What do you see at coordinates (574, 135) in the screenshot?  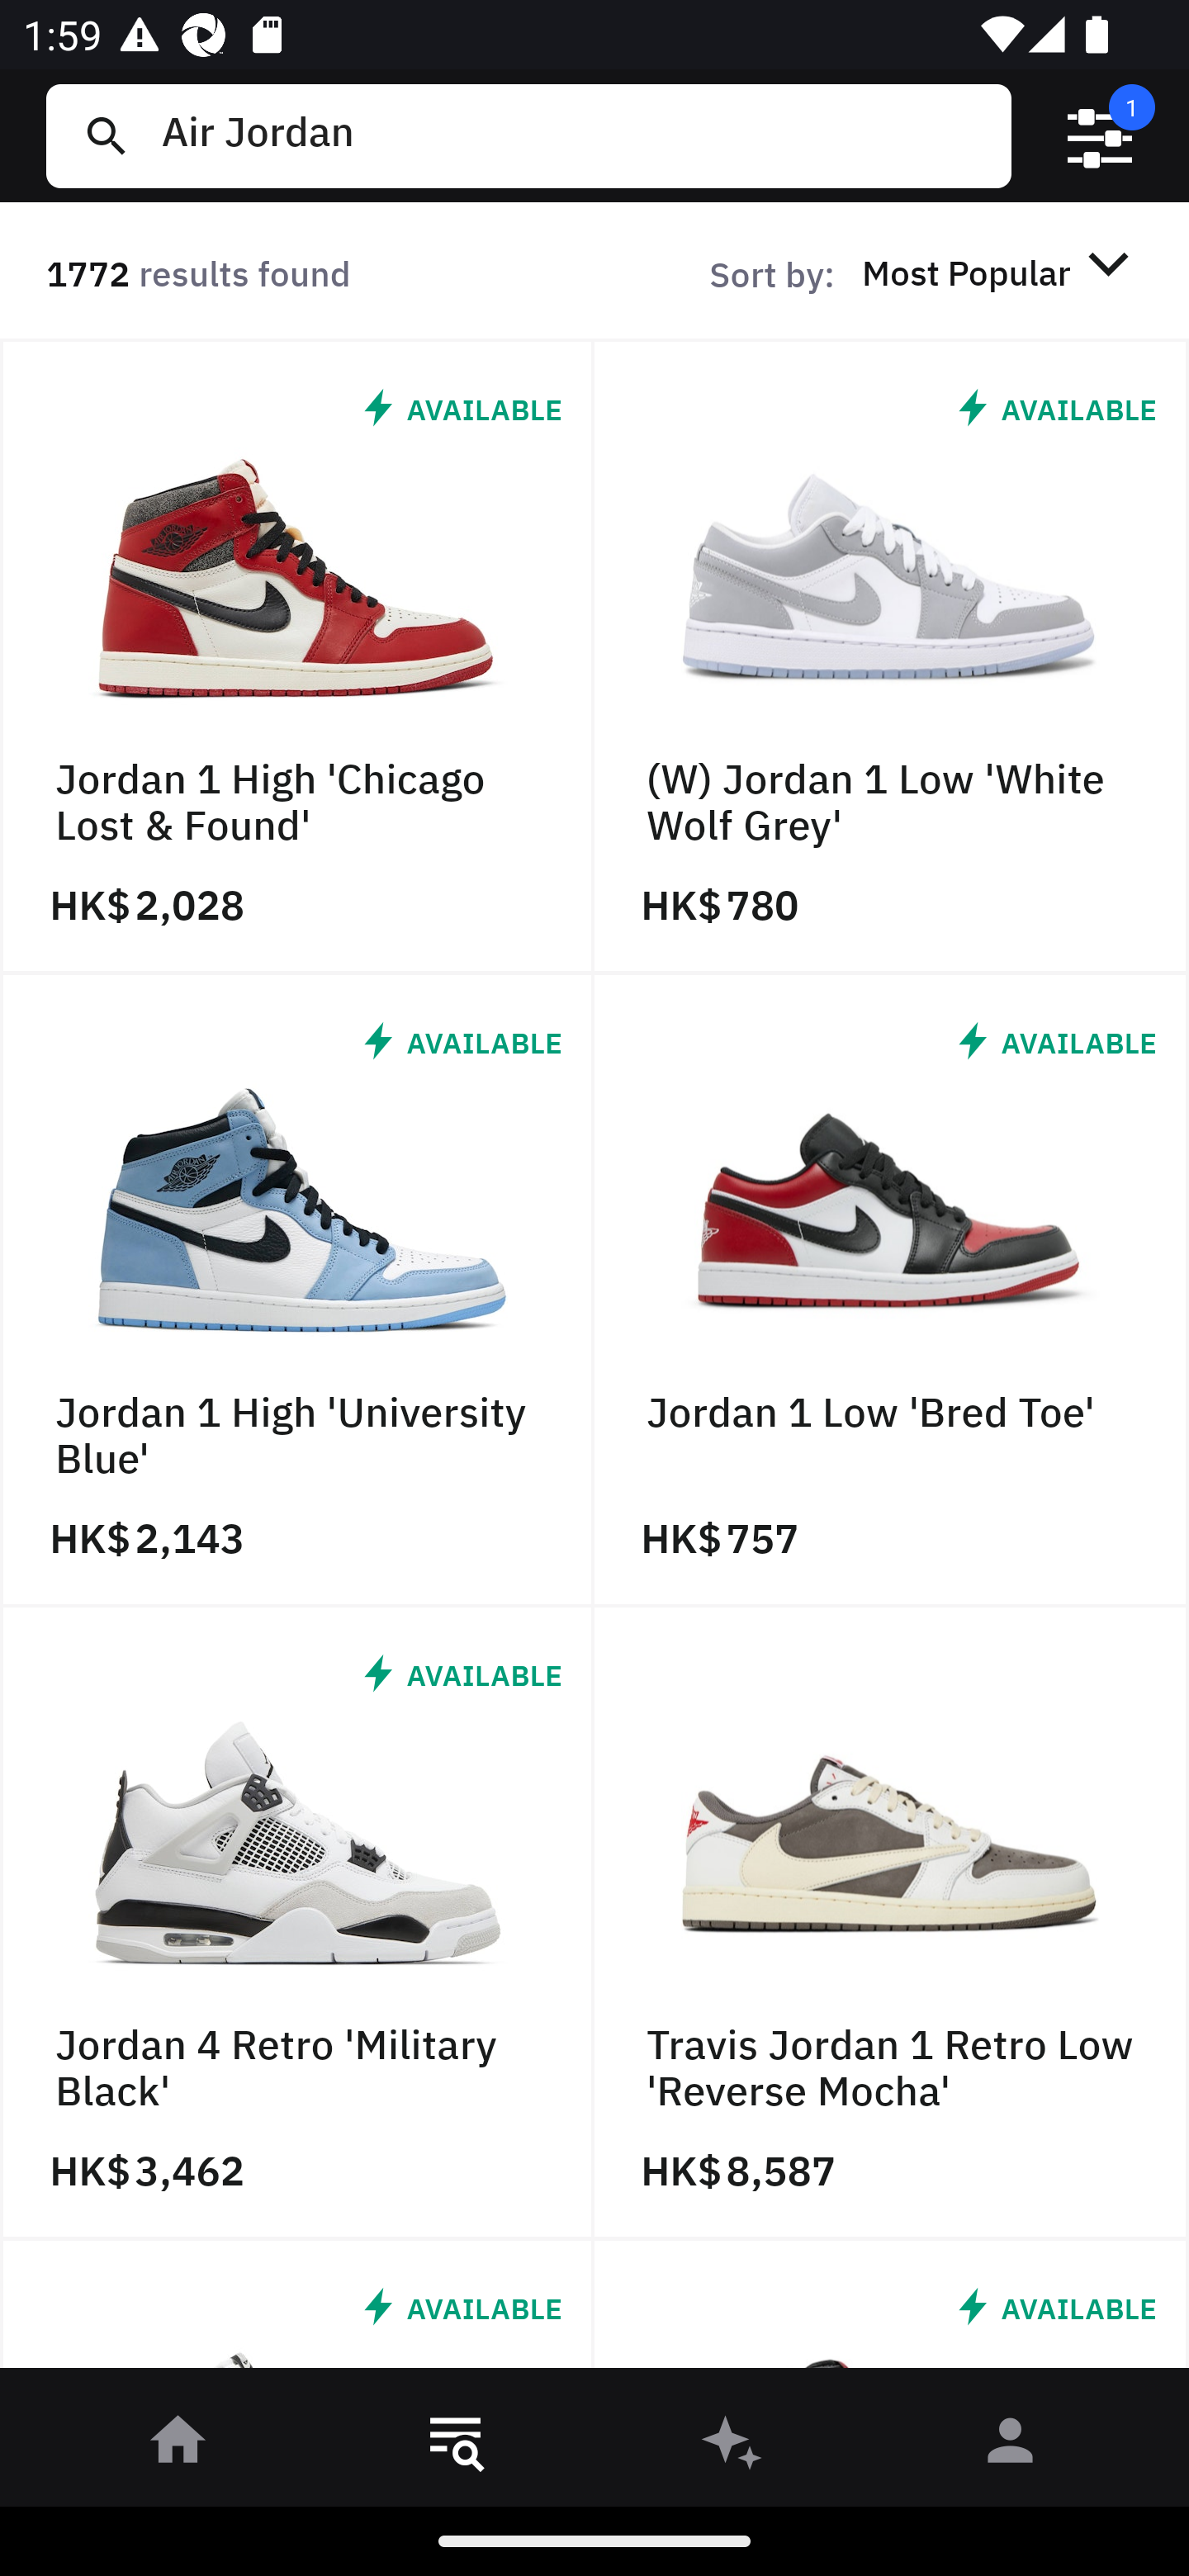 I see `Air Jordan` at bounding box center [574, 135].